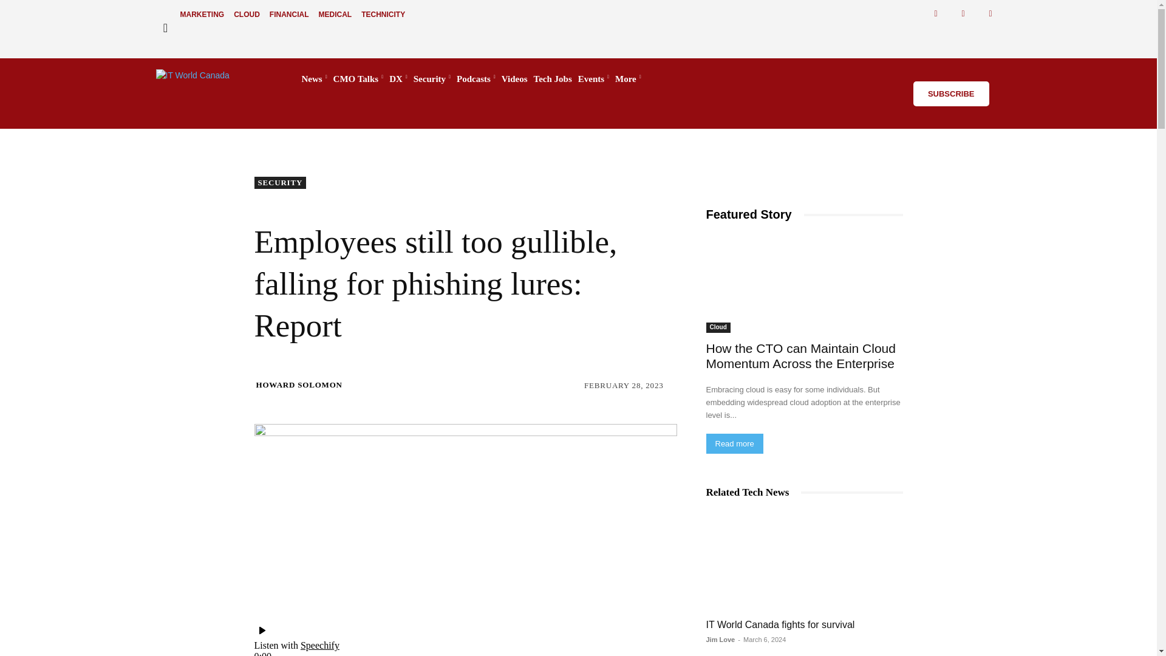 The image size is (1166, 656). What do you see at coordinates (216, 79) in the screenshot?
I see `IT World Canada - IT News` at bounding box center [216, 79].